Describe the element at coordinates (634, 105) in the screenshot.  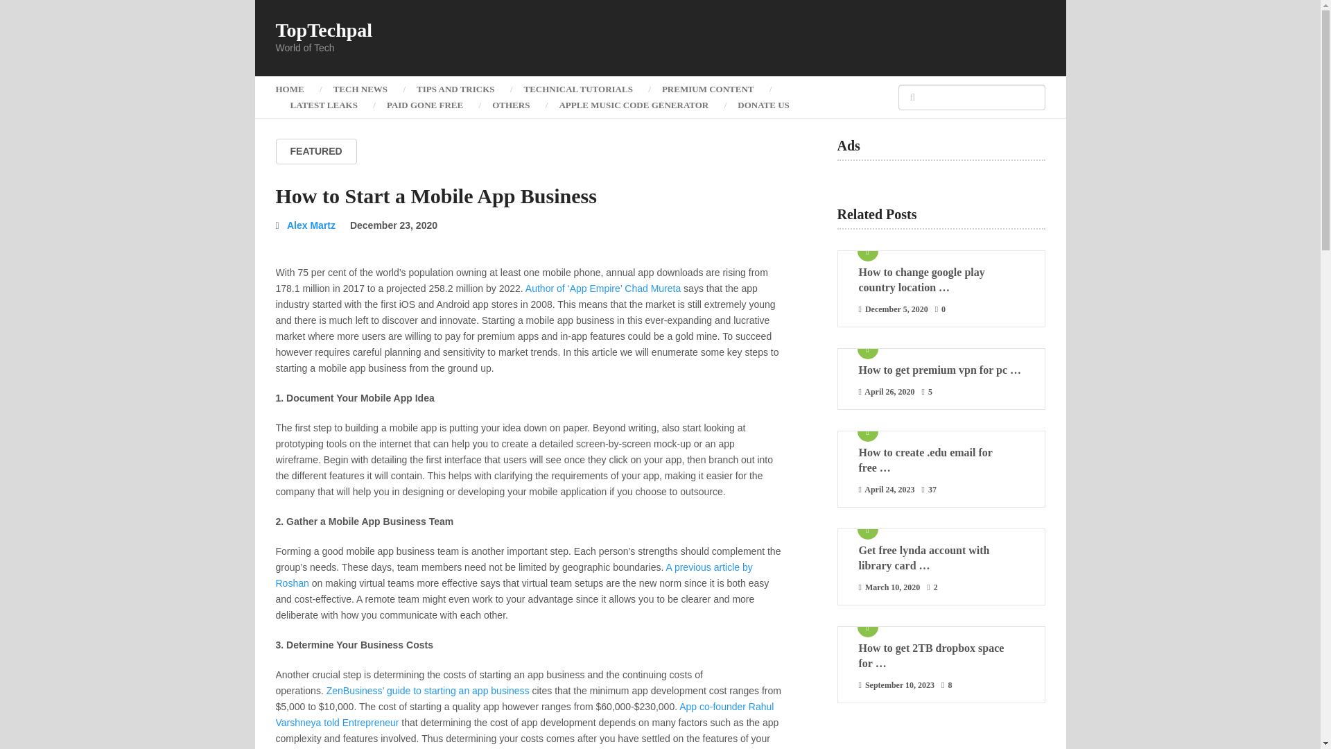
I see `APPLE MUSIC CODE GENERATOR` at that location.